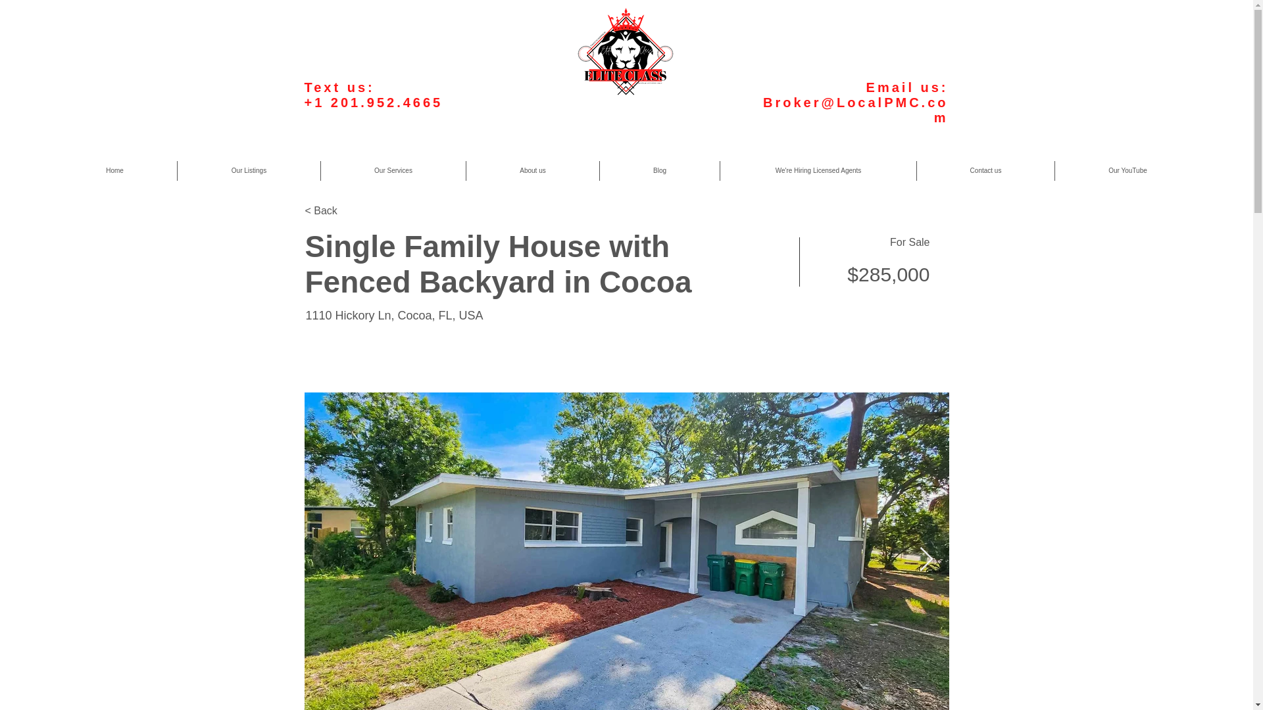 This screenshot has width=1263, height=710. Describe the element at coordinates (532, 171) in the screenshot. I see `About us` at that location.